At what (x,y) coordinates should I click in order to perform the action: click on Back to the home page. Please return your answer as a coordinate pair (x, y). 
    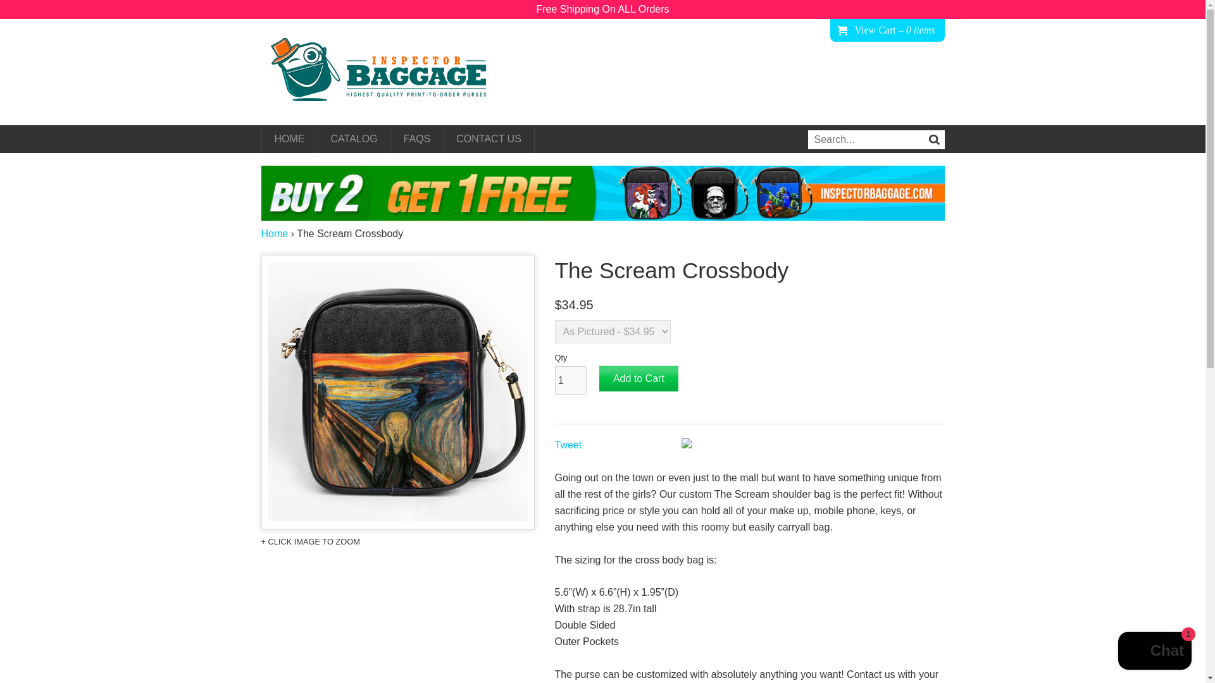
    Looking at the image, I should click on (275, 233).